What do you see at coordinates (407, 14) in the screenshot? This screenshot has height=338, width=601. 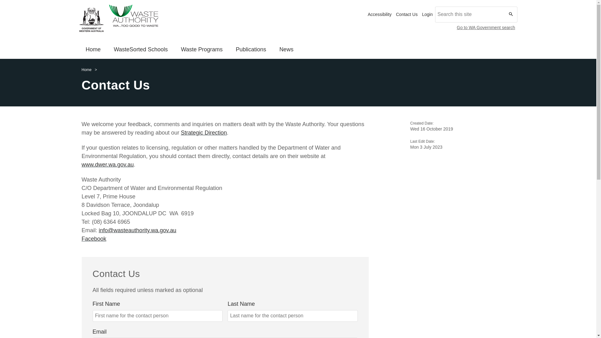 I see `Contact Us` at bounding box center [407, 14].